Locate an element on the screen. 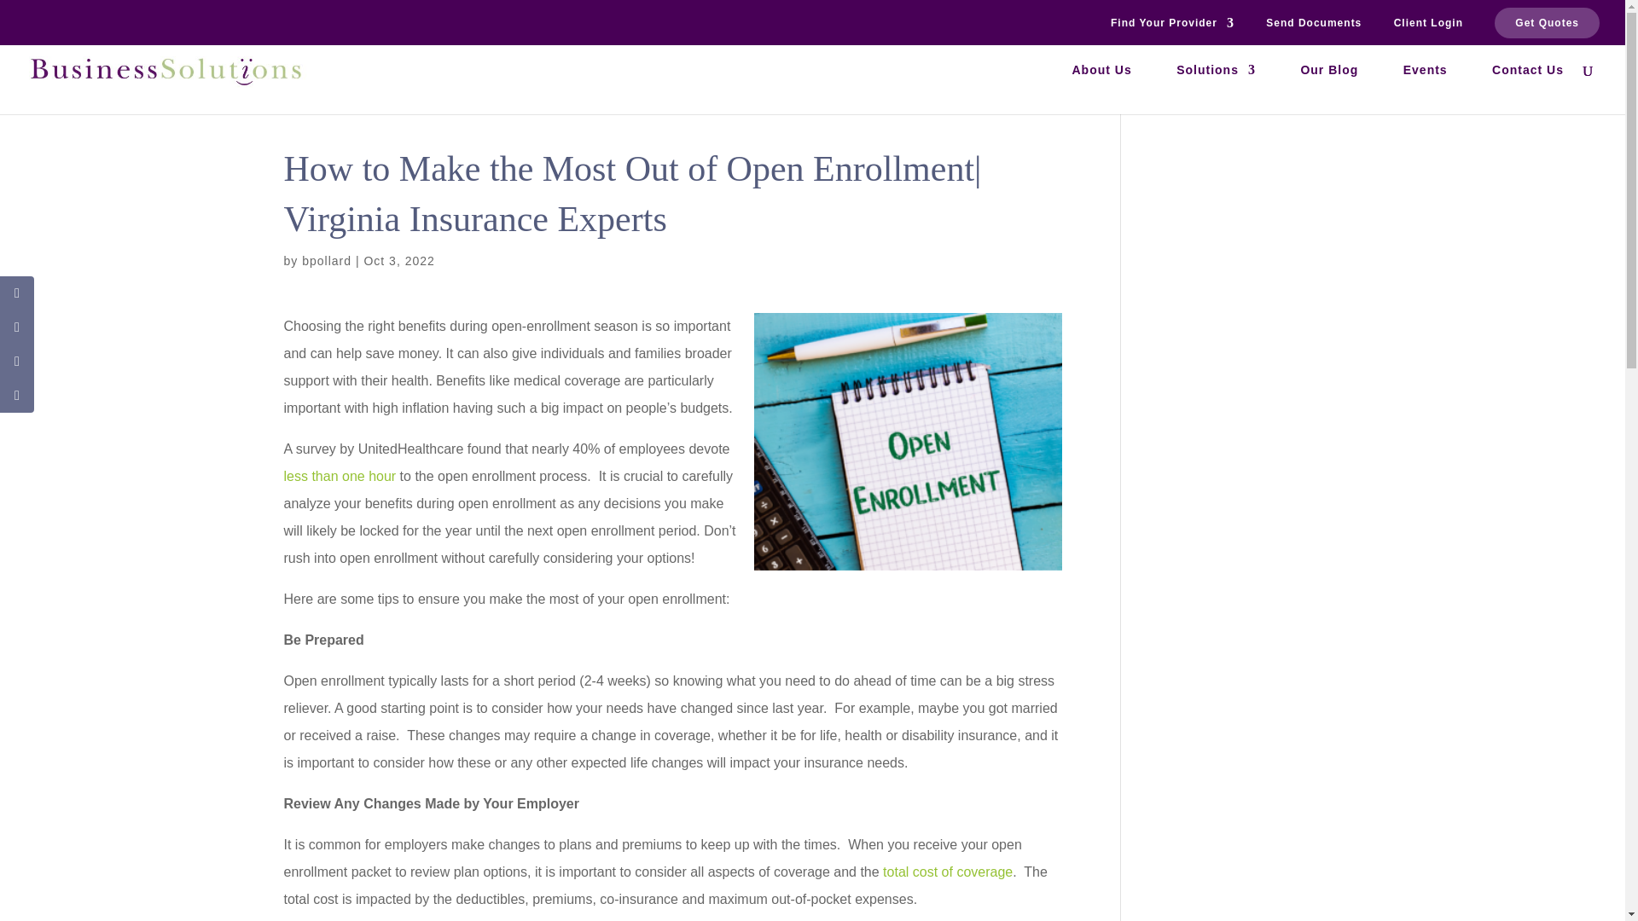 The width and height of the screenshot is (1638, 921). Get Quotes is located at coordinates (1547, 22).